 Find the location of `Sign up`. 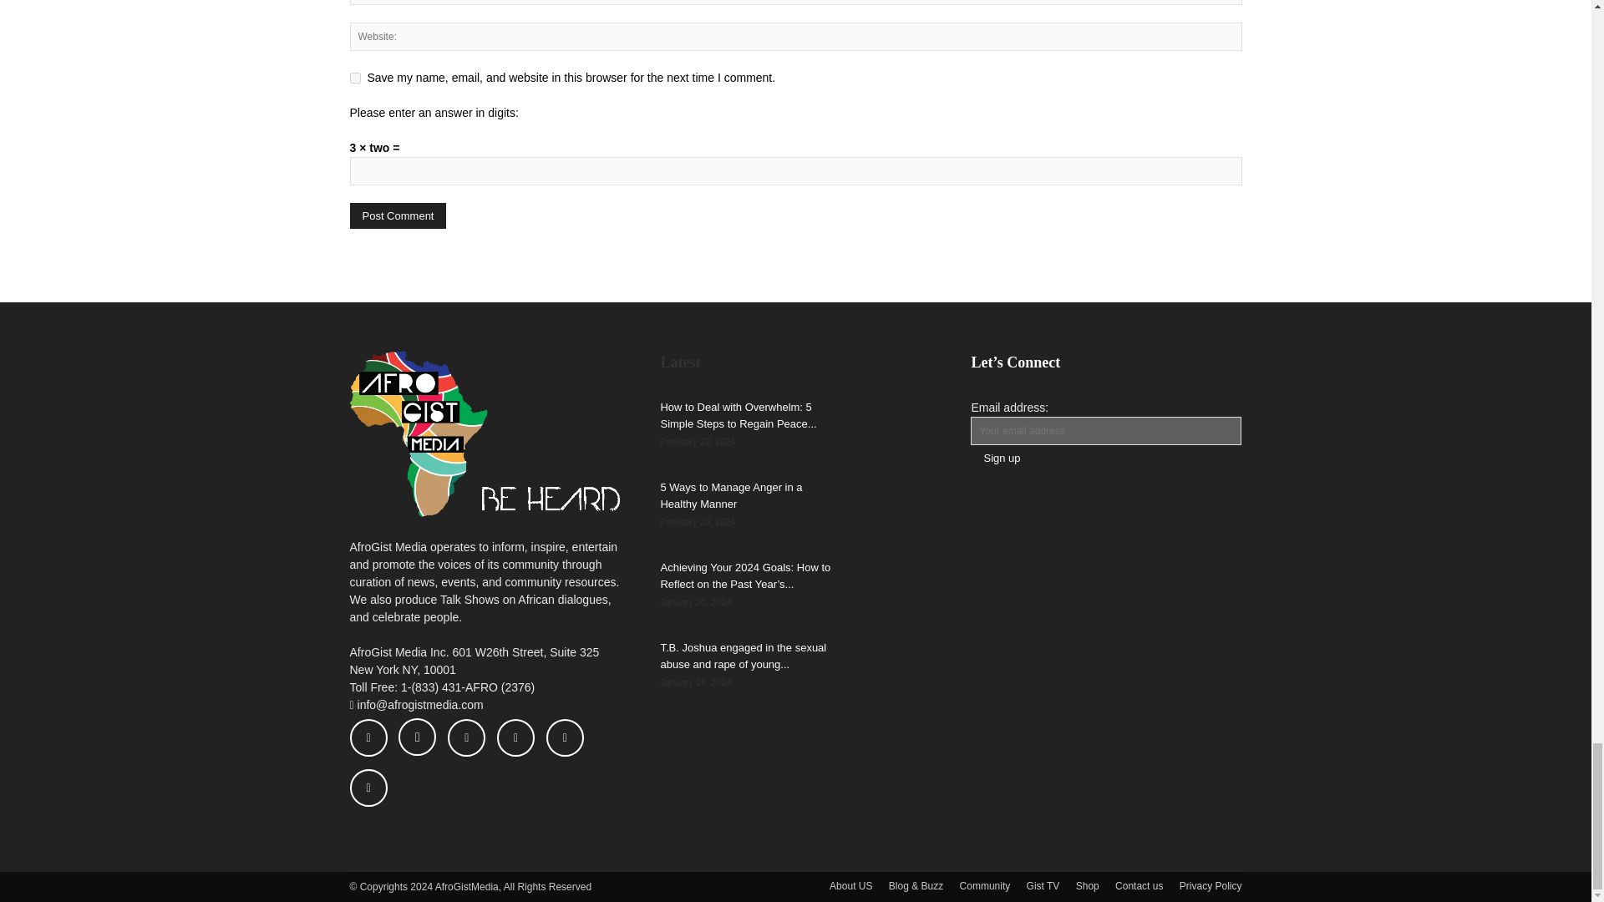

Sign up is located at coordinates (1001, 458).